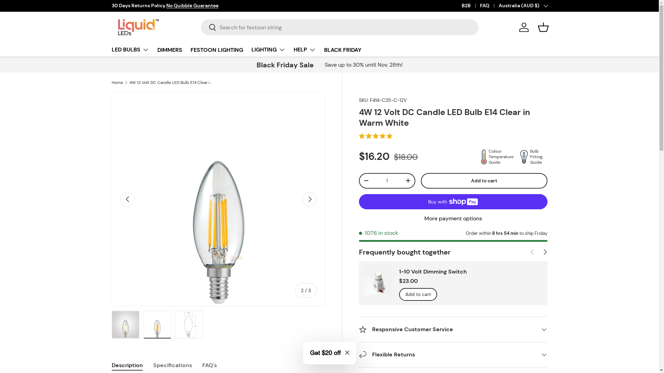  Describe the element at coordinates (31, 10) in the screenshot. I see `Skip to content` at that location.